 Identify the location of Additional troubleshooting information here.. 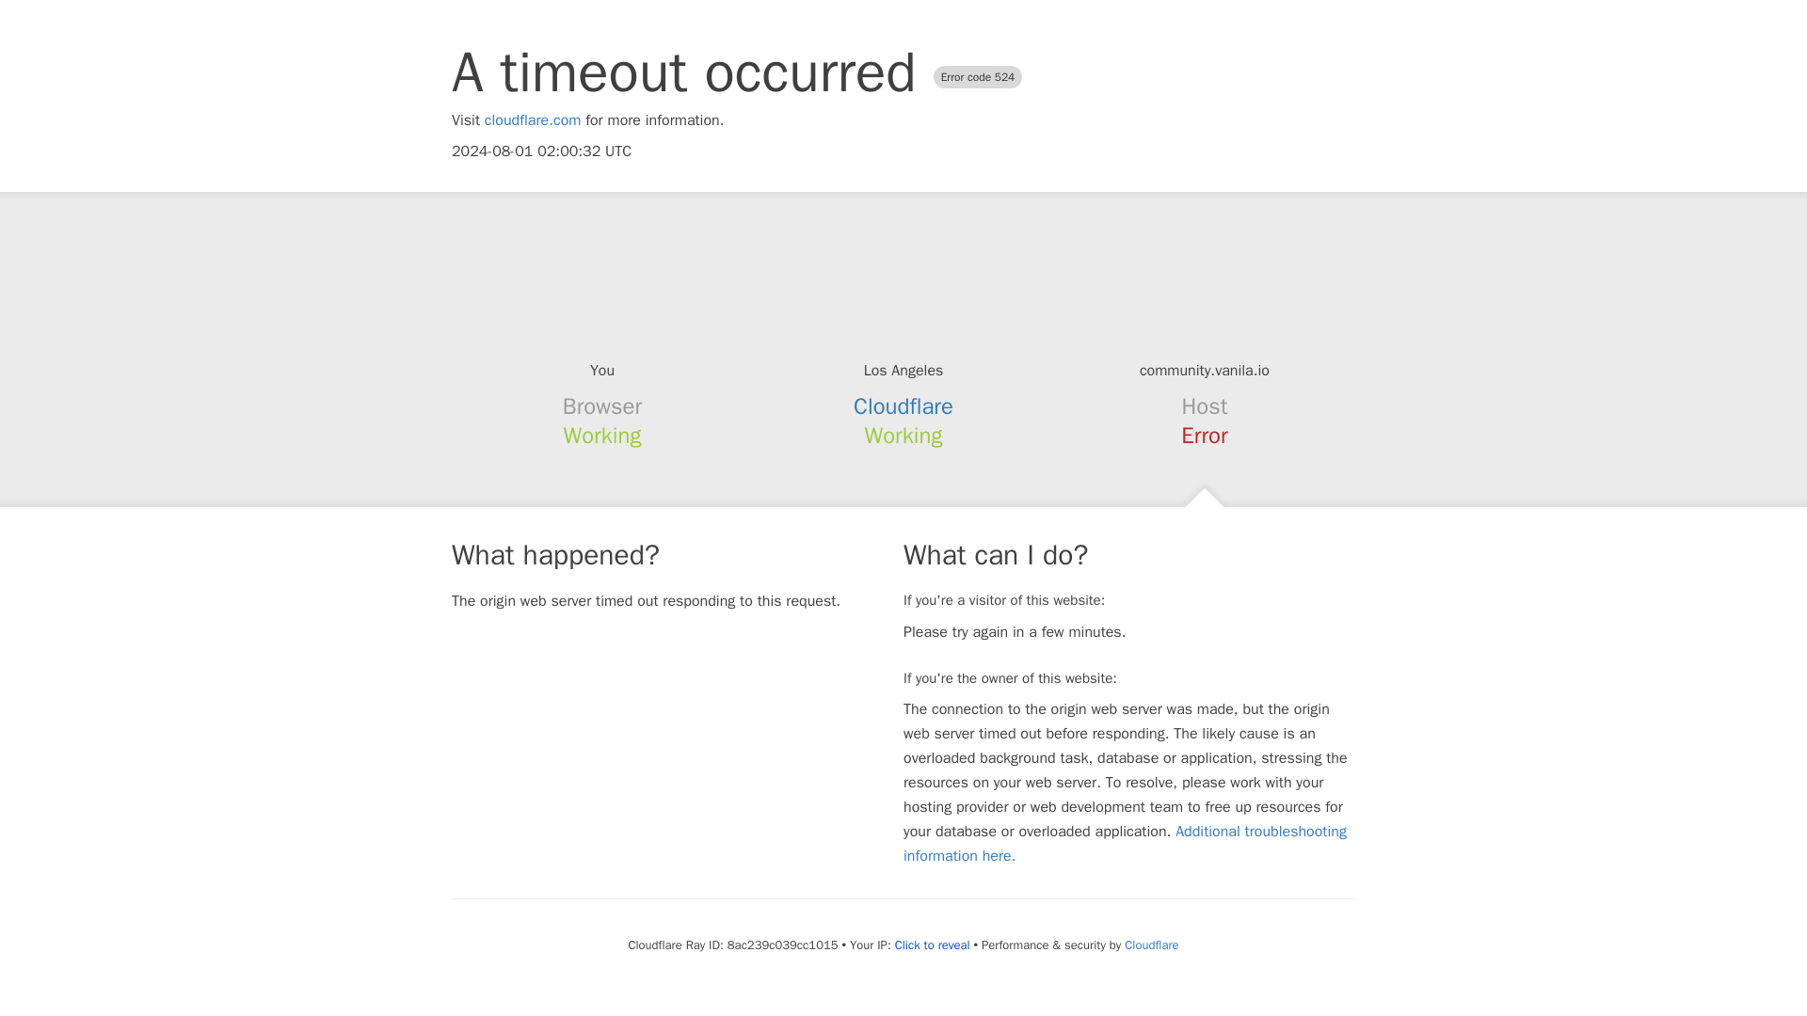
(1125, 843).